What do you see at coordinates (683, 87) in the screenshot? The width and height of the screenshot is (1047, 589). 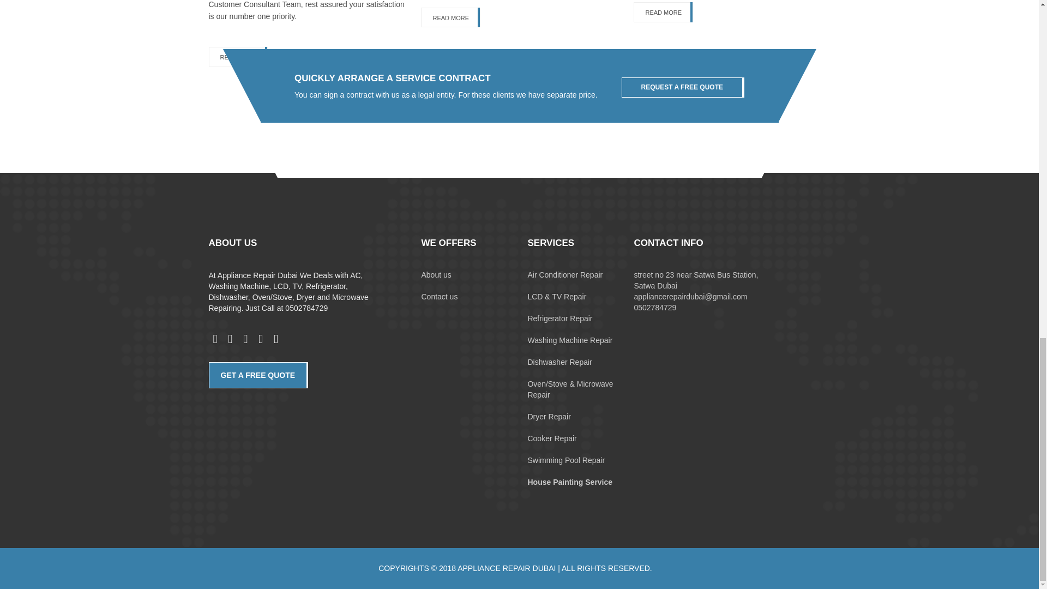 I see `REQUEST A FREE QUOTE` at bounding box center [683, 87].